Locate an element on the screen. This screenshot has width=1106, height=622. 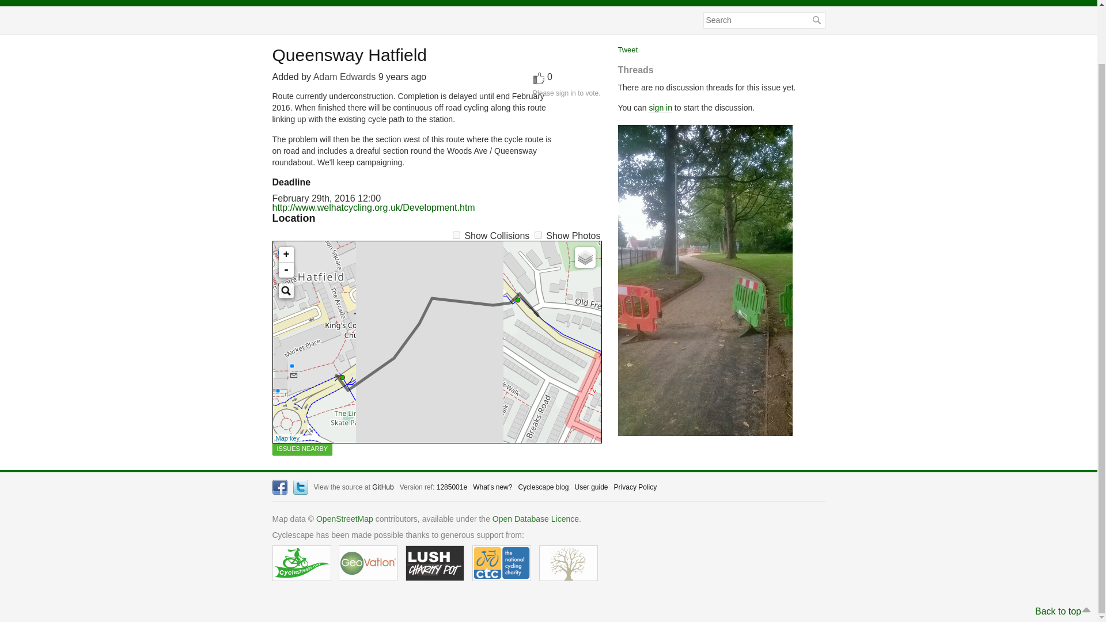
1 is located at coordinates (538, 235).